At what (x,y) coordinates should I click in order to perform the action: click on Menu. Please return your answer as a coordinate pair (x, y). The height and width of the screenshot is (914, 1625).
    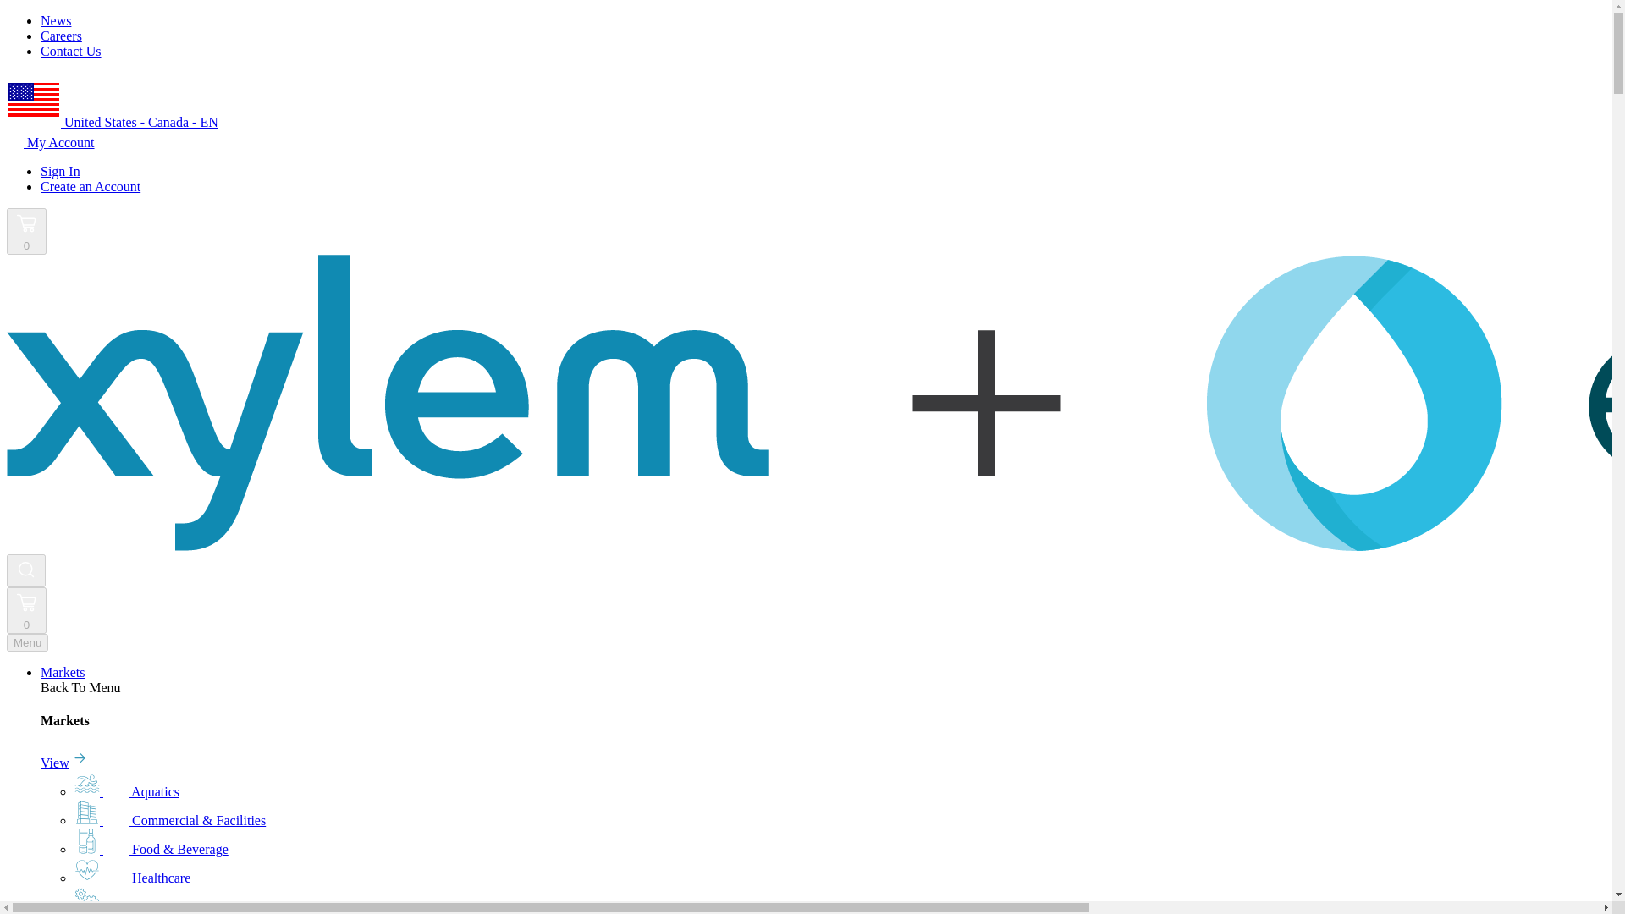
    Looking at the image, I should click on (27, 643).